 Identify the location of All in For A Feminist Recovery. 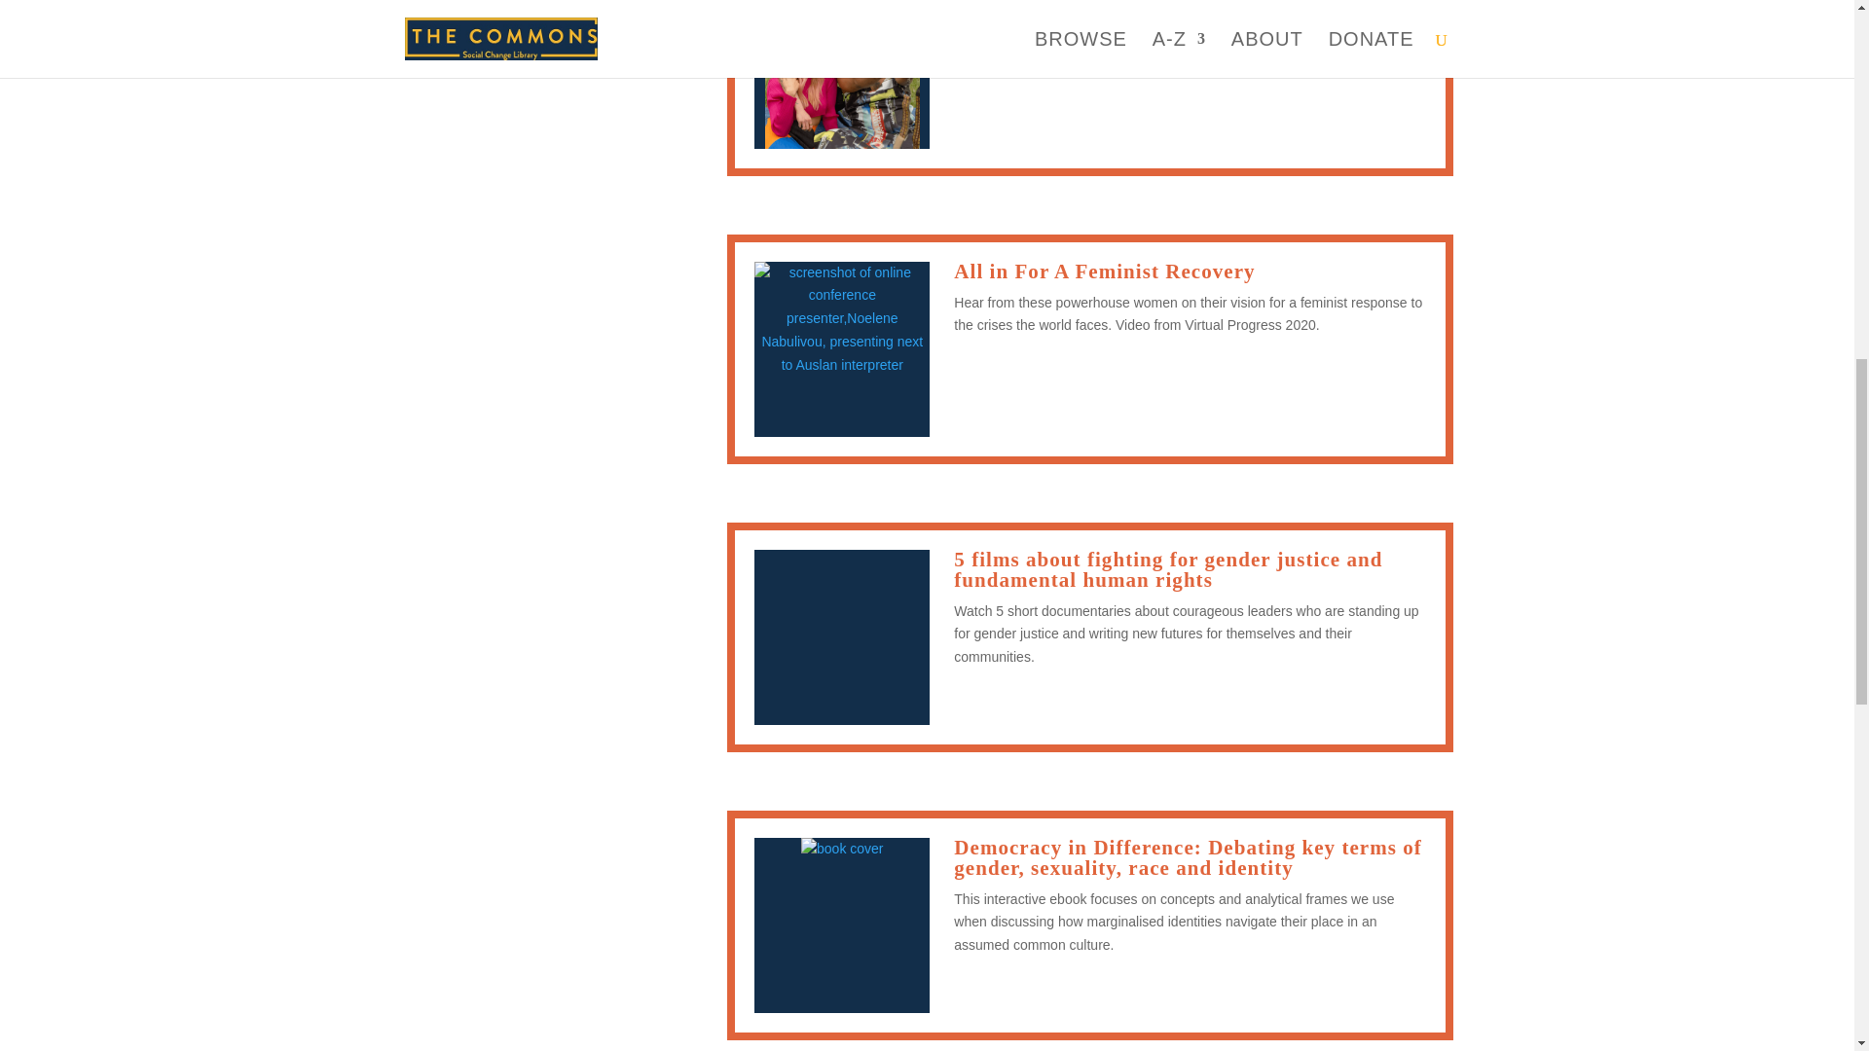
(1104, 271).